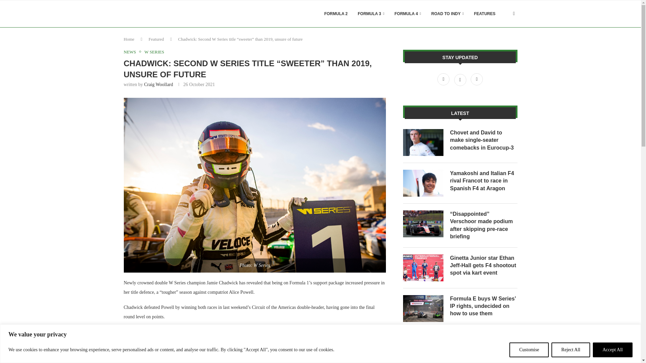 The height and width of the screenshot is (363, 646). What do you see at coordinates (154, 52) in the screenshot?
I see `W SERIES` at bounding box center [154, 52].